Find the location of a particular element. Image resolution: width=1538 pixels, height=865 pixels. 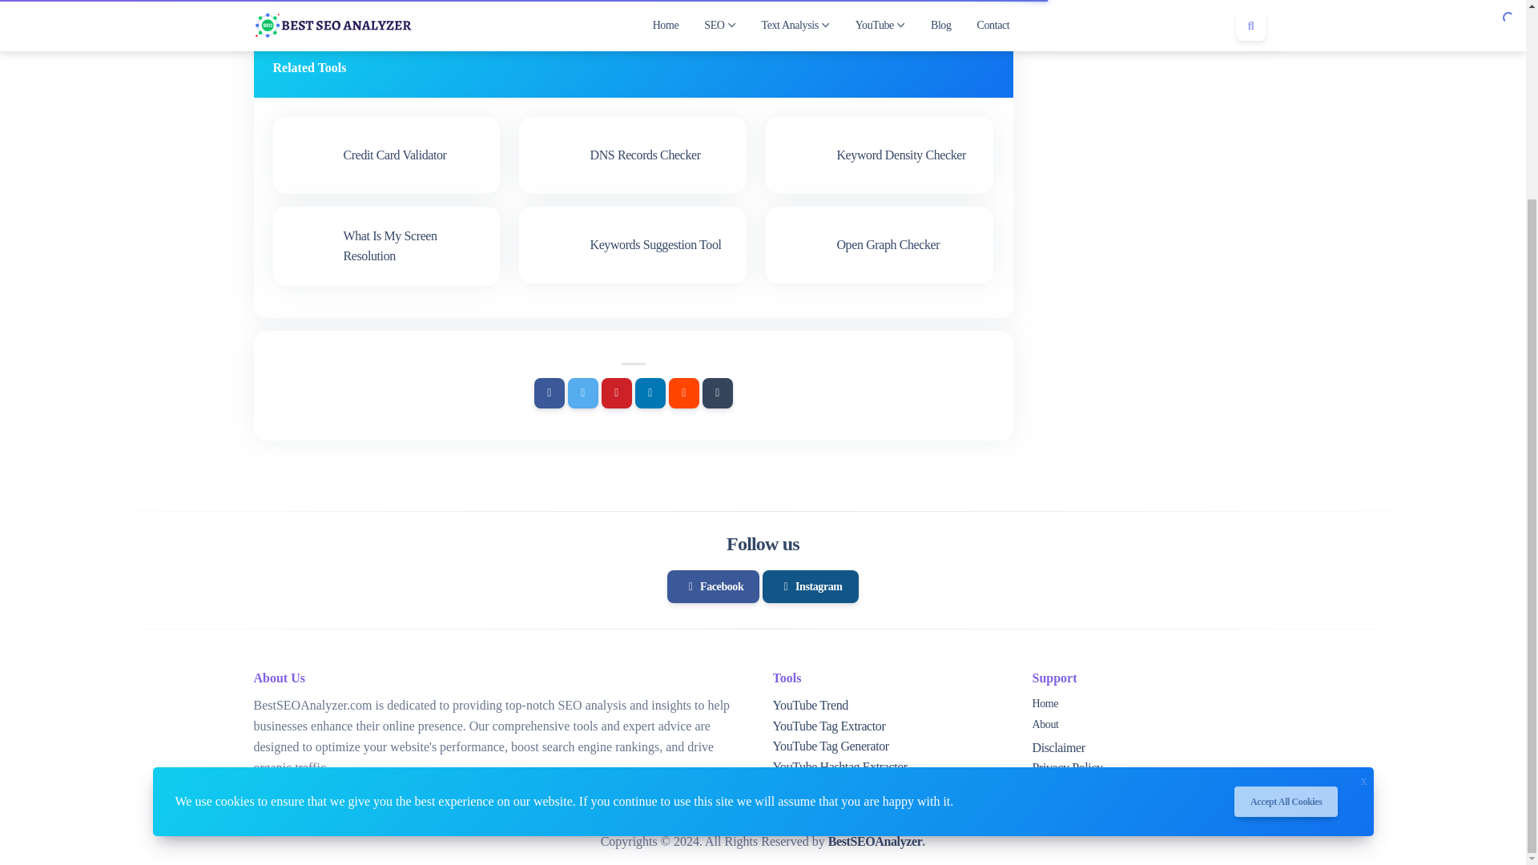

Open Graph Checker is located at coordinates (880, 245).